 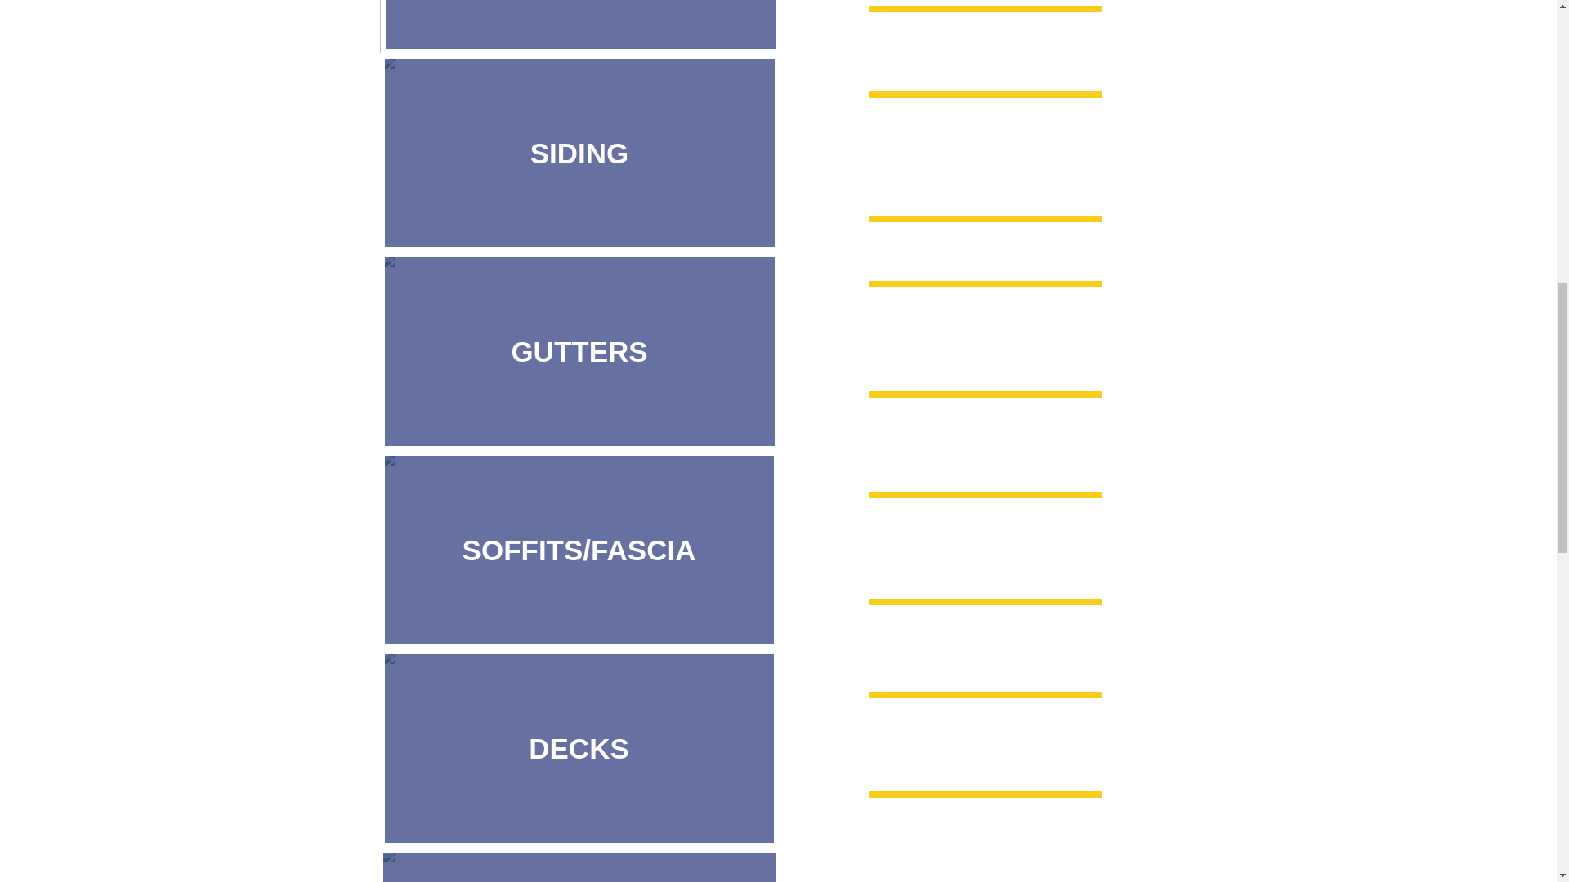 I want to click on DECKS, so click(x=579, y=746).